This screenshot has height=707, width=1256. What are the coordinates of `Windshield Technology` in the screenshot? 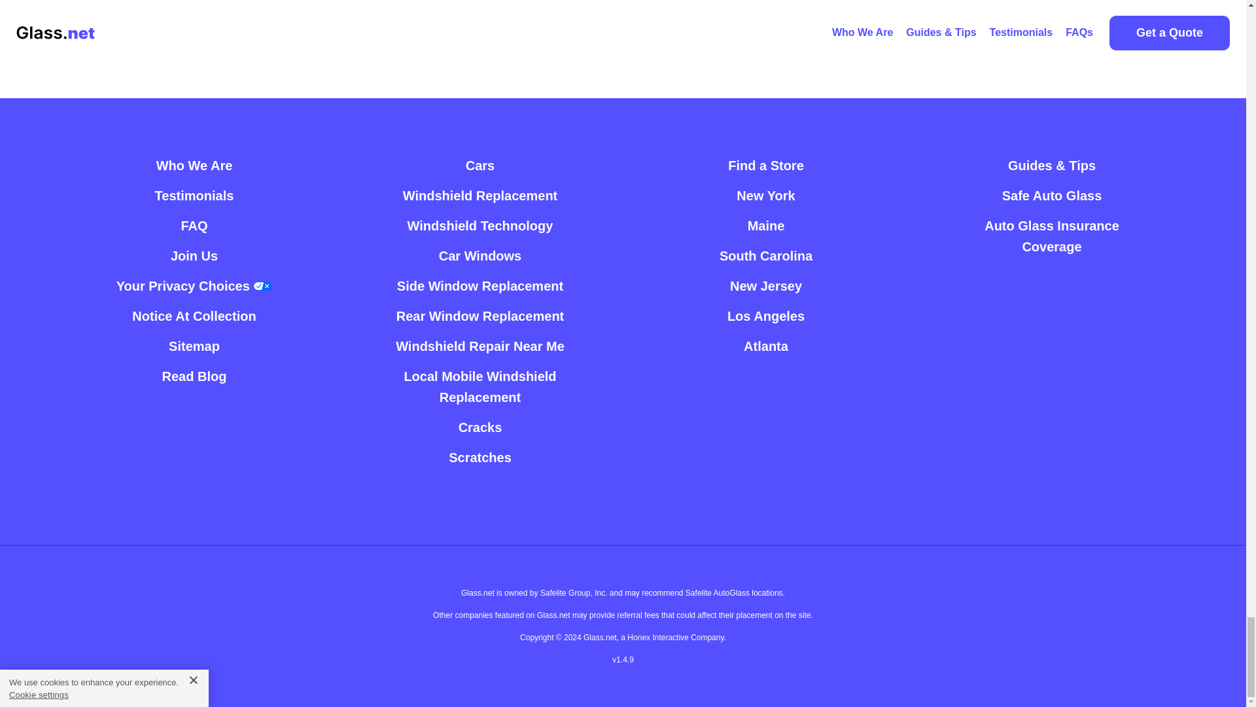 It's located at (480, 225).